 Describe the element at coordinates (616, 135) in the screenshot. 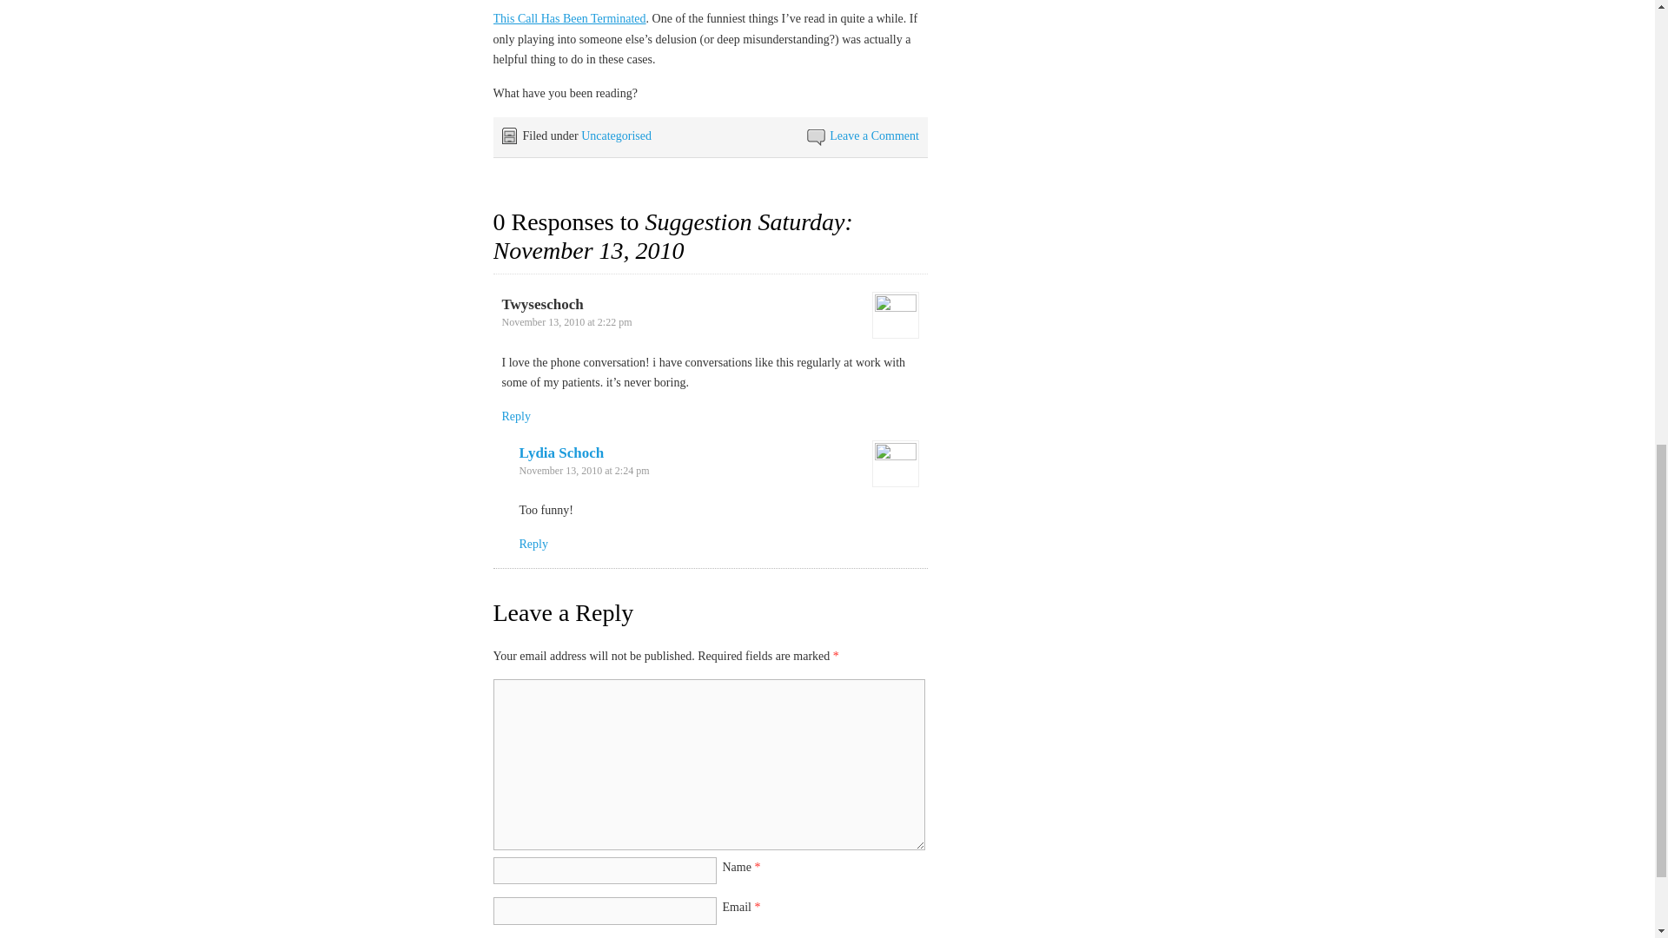

I see `Uncategorised` at that location.